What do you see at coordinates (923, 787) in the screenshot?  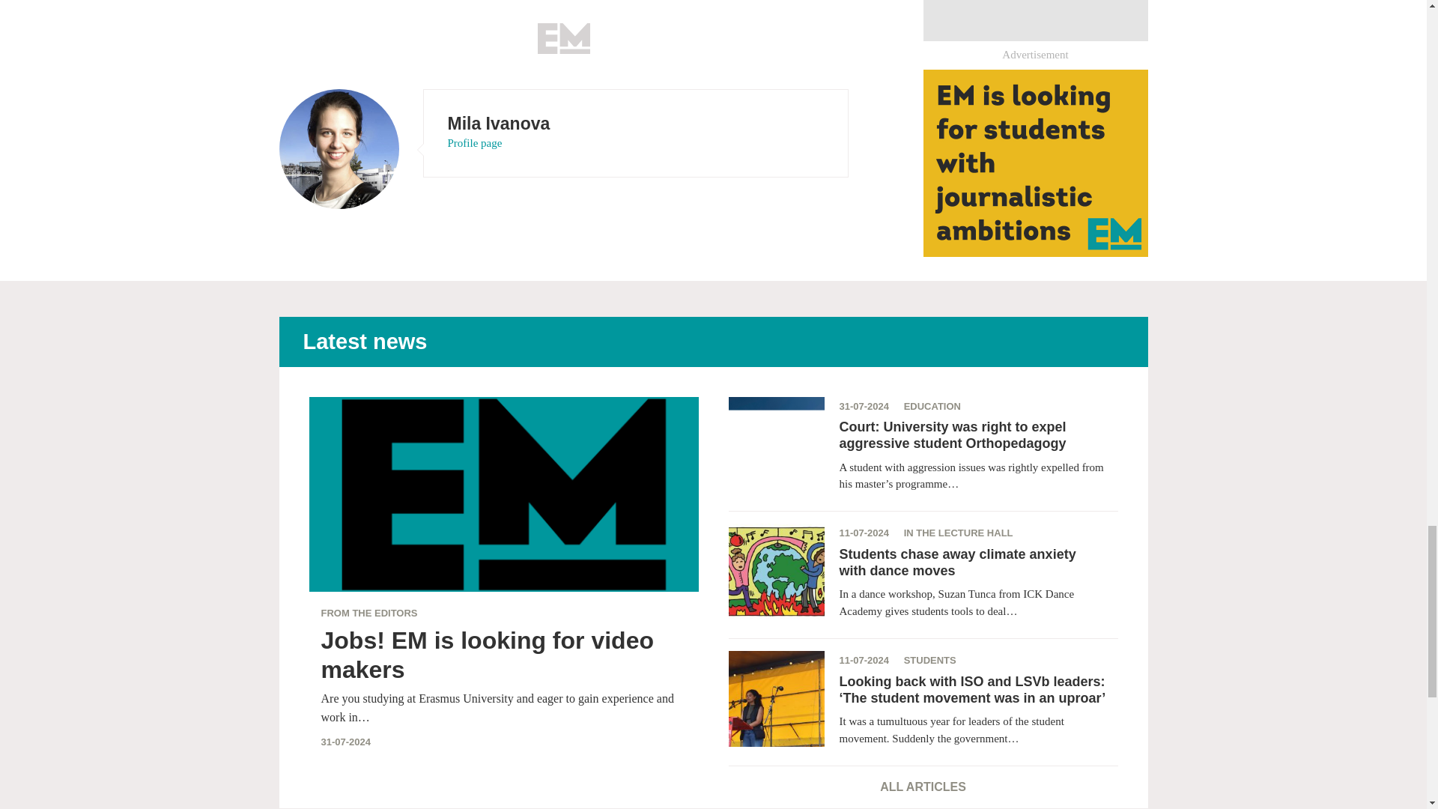 I see `ALL ARTICLES` at bounding box center [923, 787].